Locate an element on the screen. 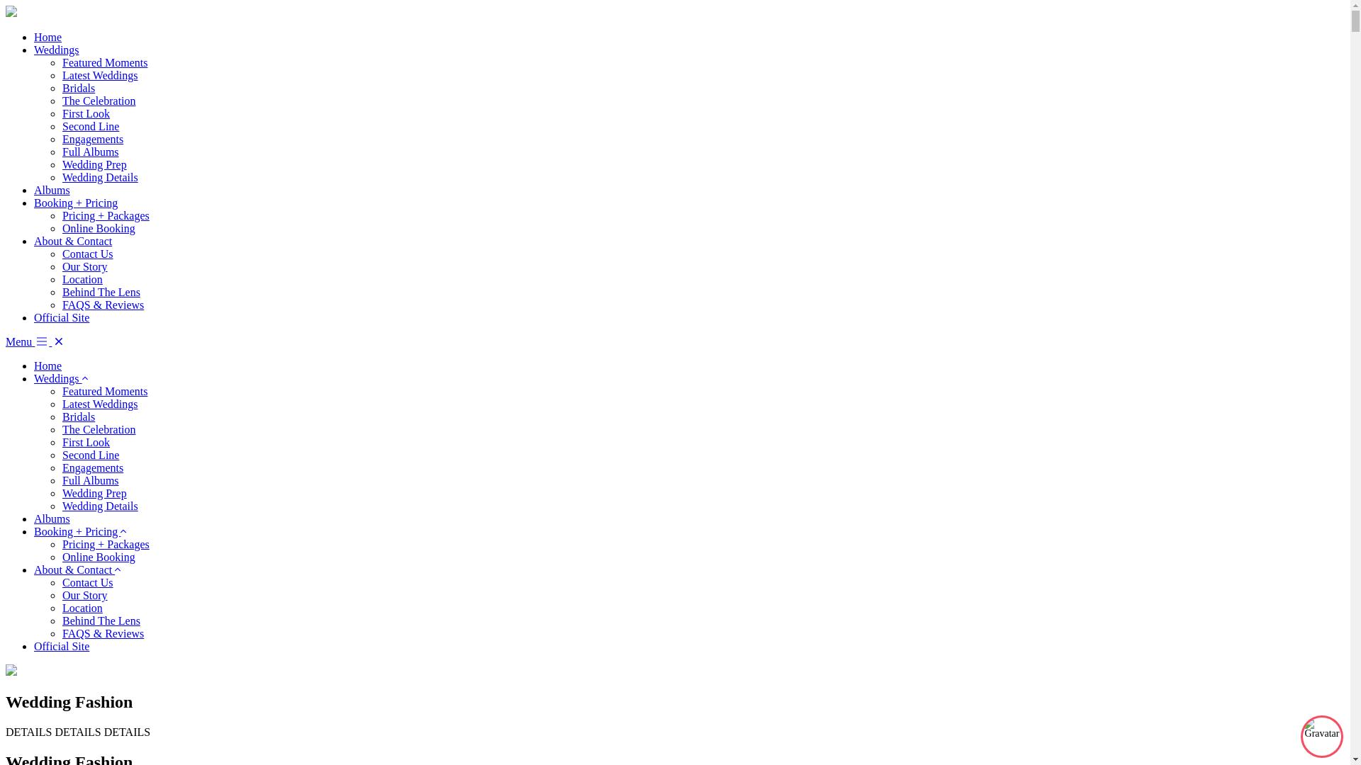  Weddings is located at coordinates (58, 378).